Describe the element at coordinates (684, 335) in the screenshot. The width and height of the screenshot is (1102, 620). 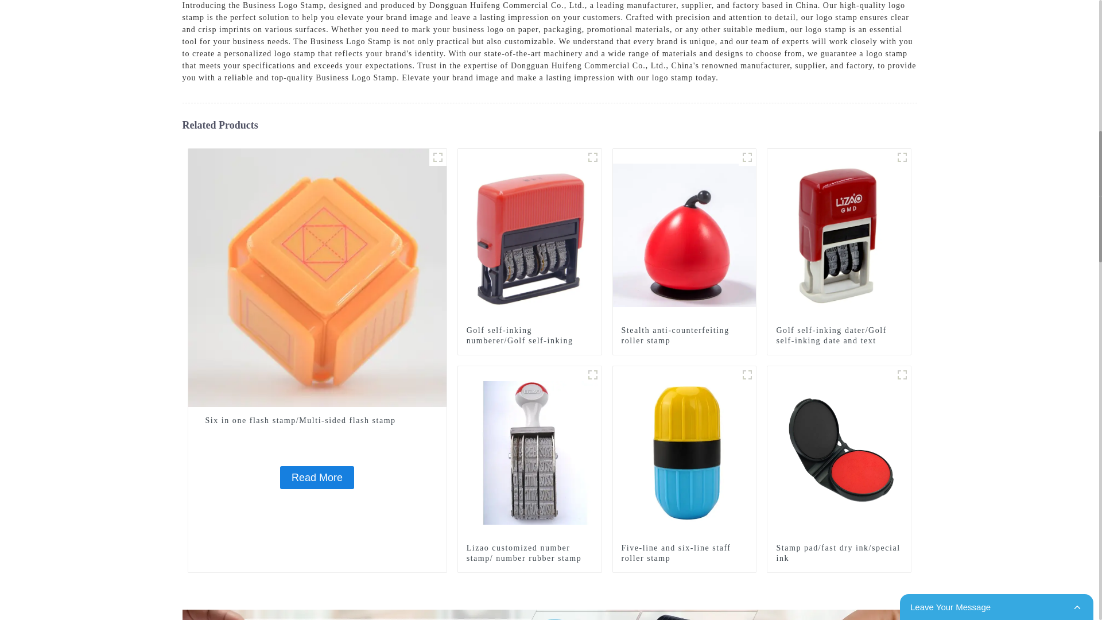
I see `Stealth anti-counterfeiting roller stamp` at that location.